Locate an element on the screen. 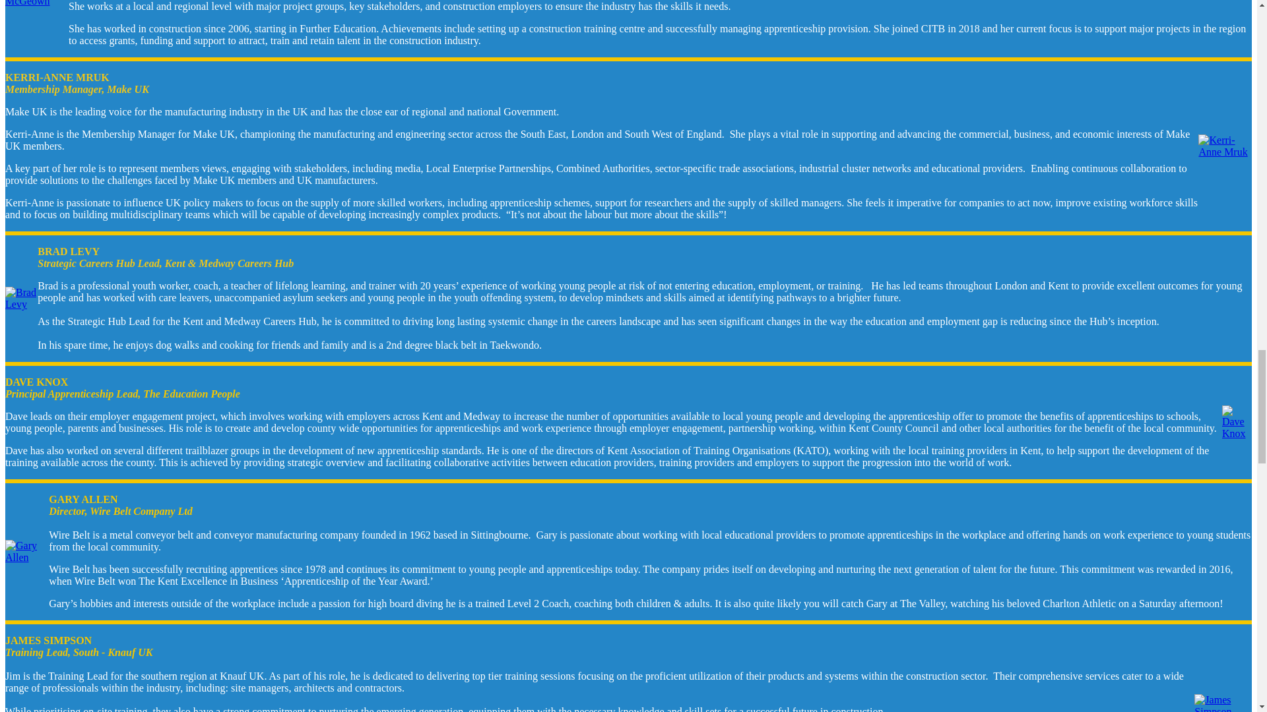 The image size is (1267, 712). Celine McGeown is located at coordinates (36, 3).